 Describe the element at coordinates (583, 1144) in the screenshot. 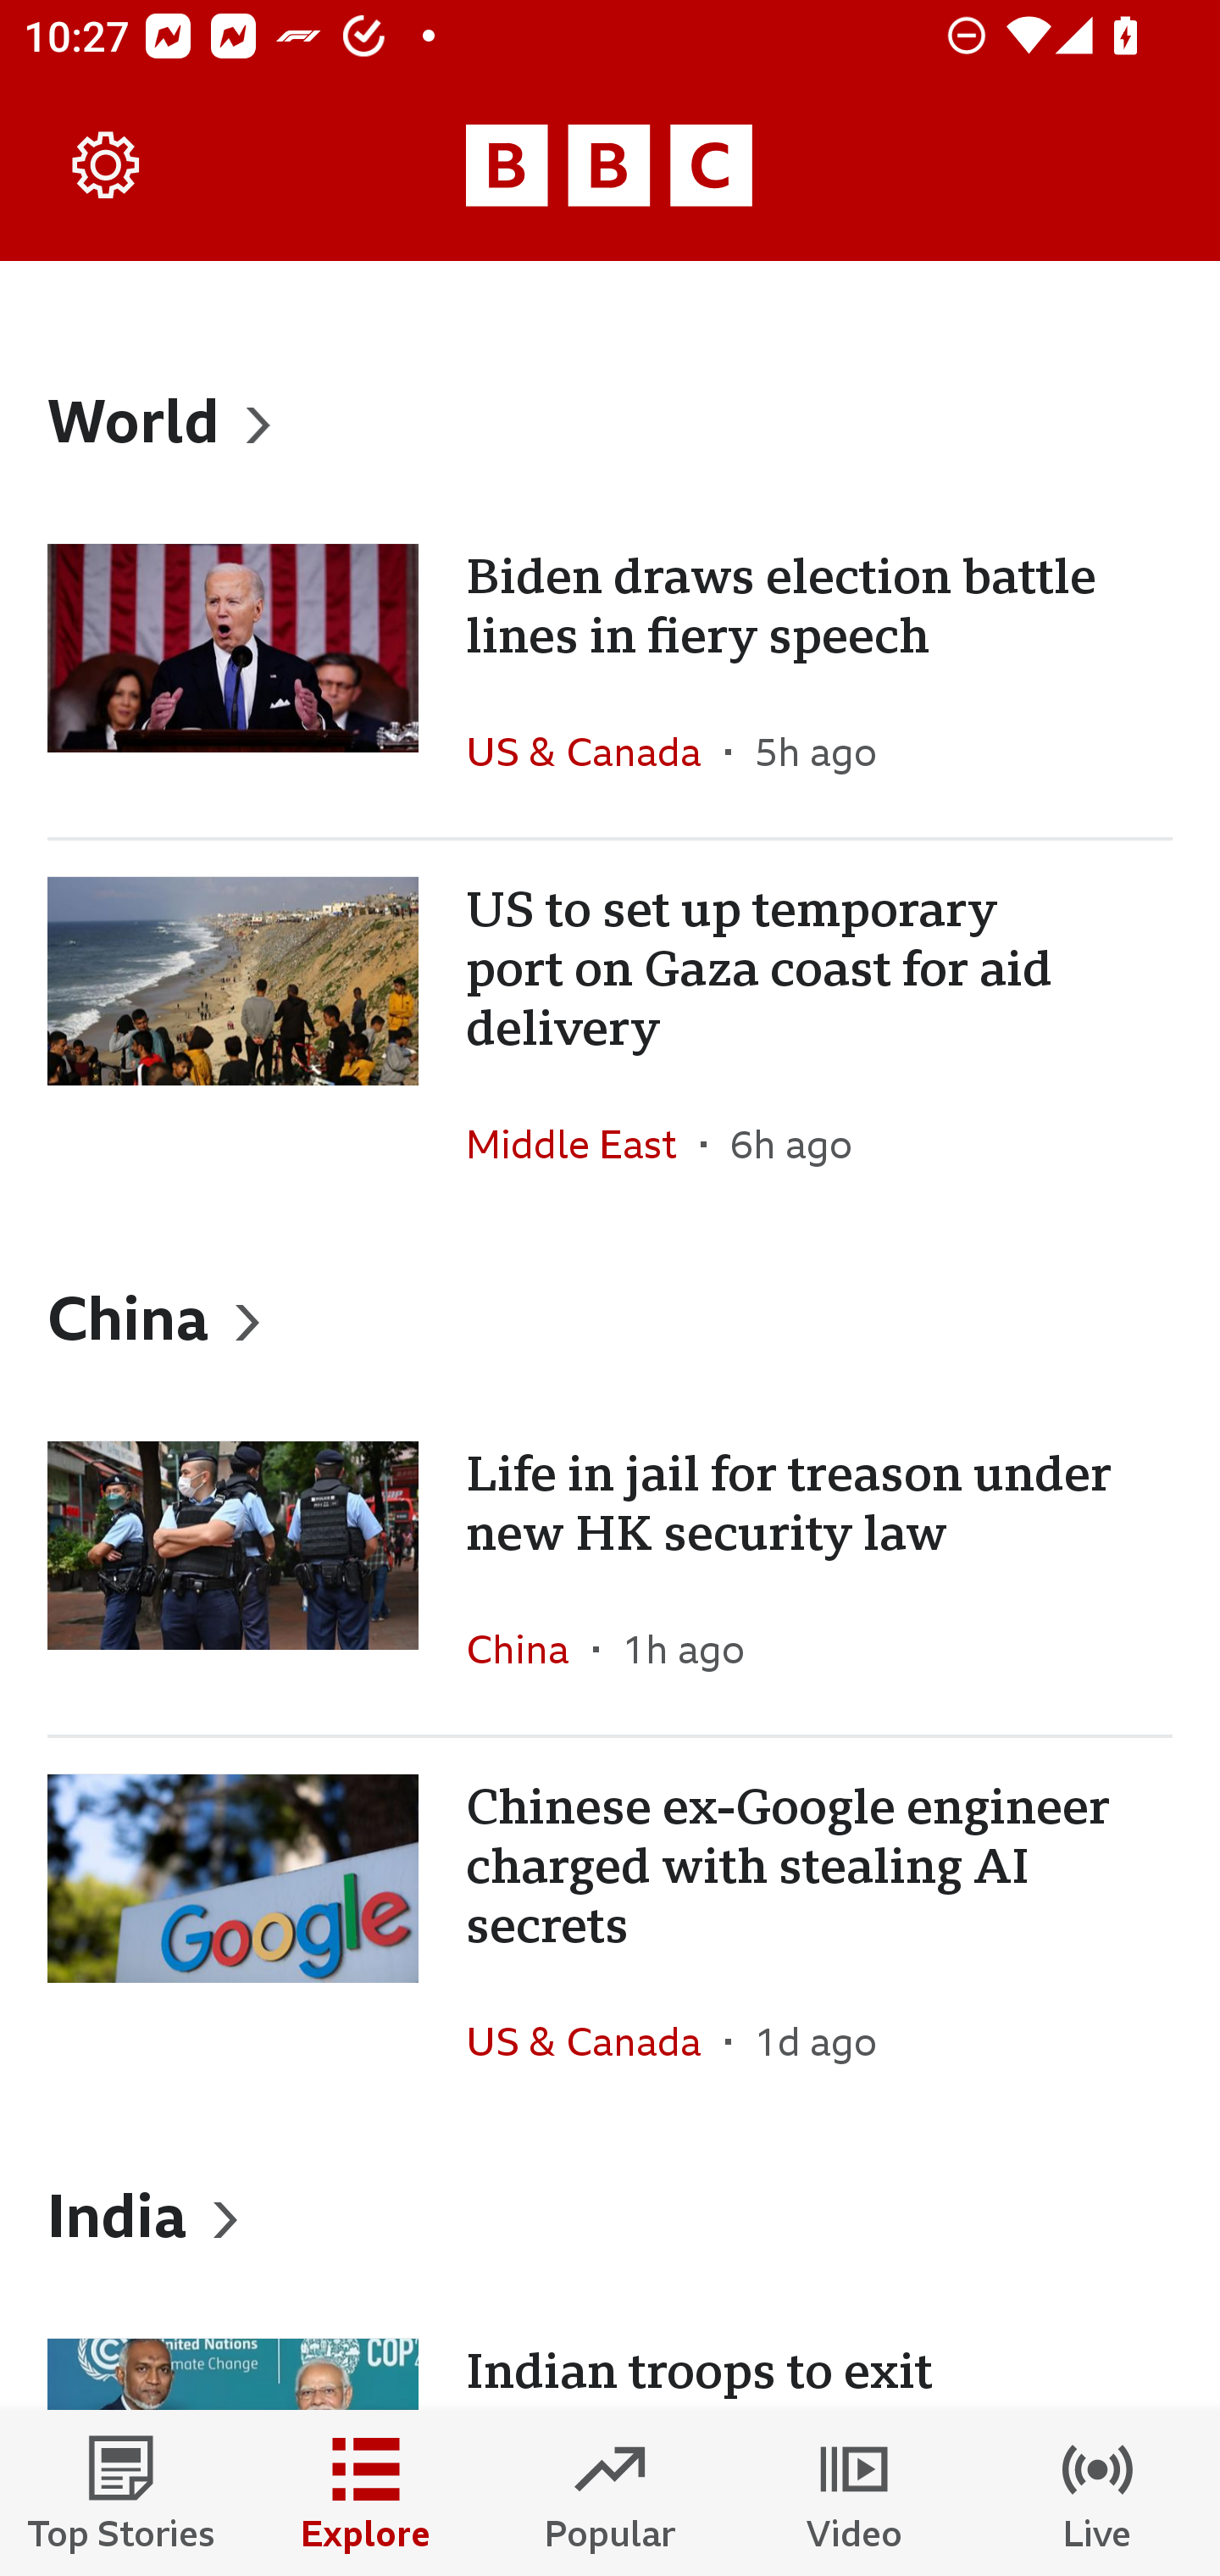

I see `Middle East In the section Middle East` at that location.